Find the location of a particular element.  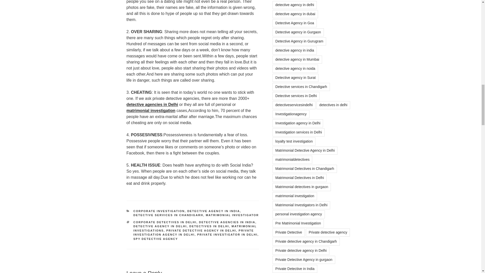

matrimonial investigation is located at coordinates (151, 110).